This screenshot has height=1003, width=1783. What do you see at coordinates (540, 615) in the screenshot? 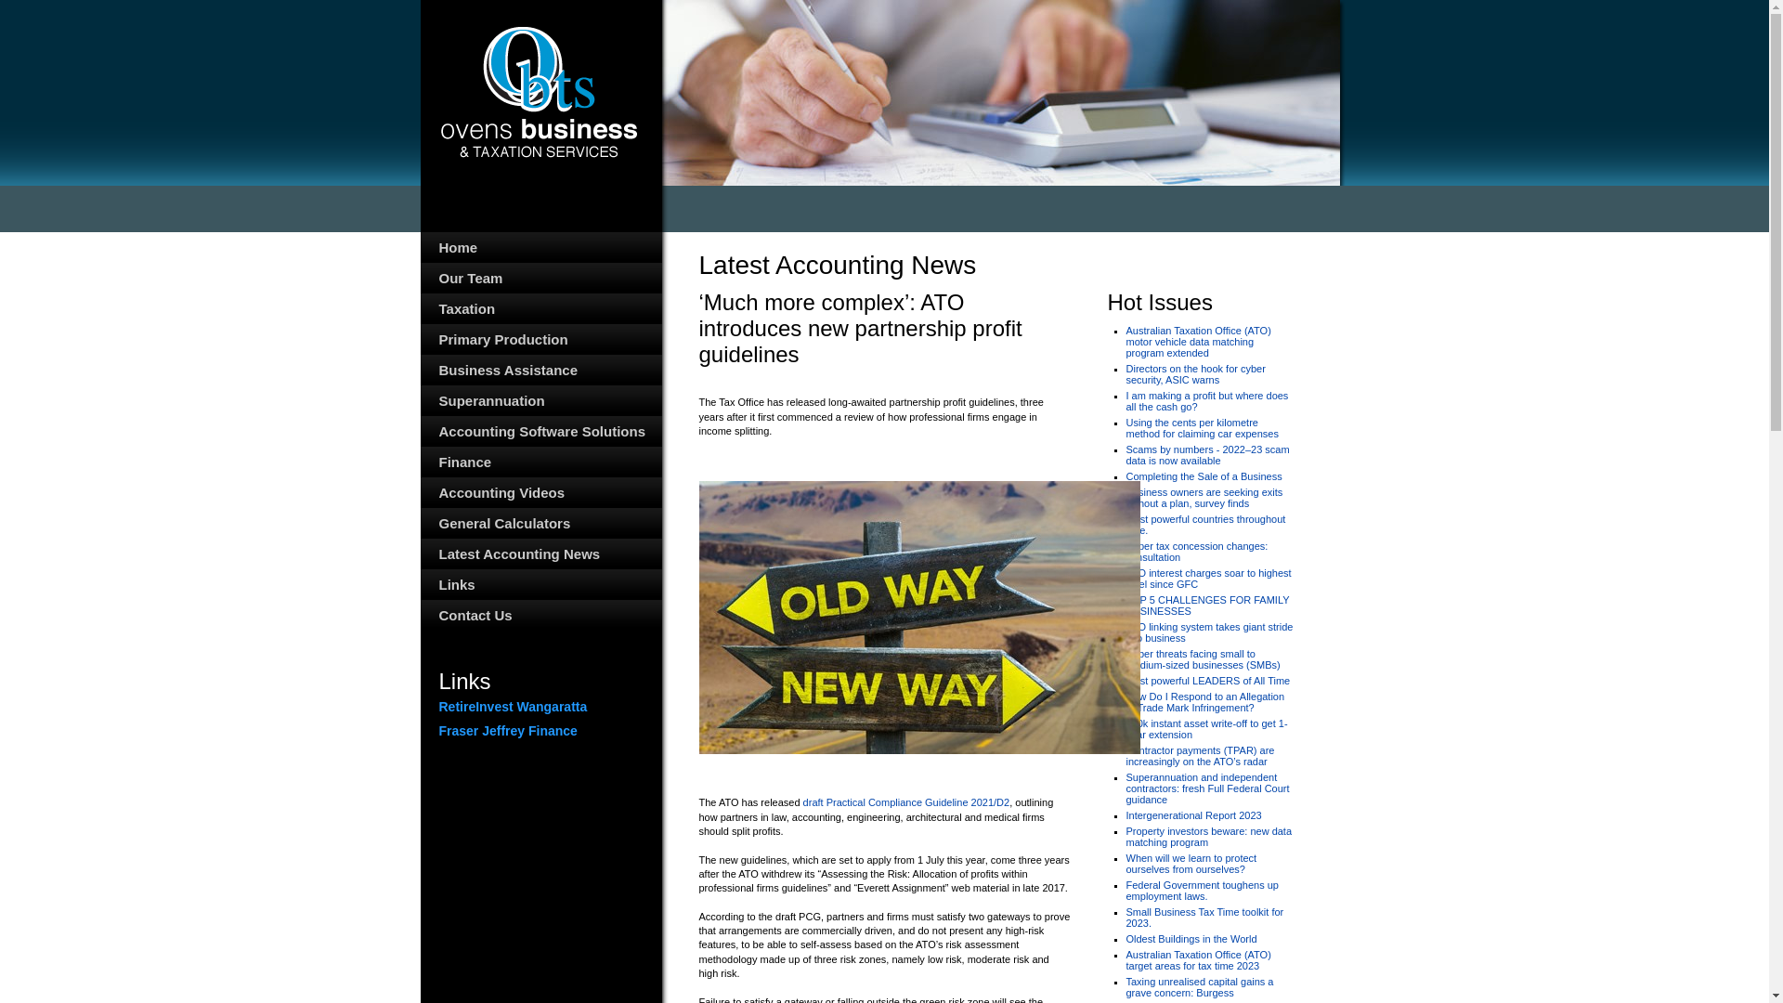
I see `Contact Us` at bounding box center [540, 615].